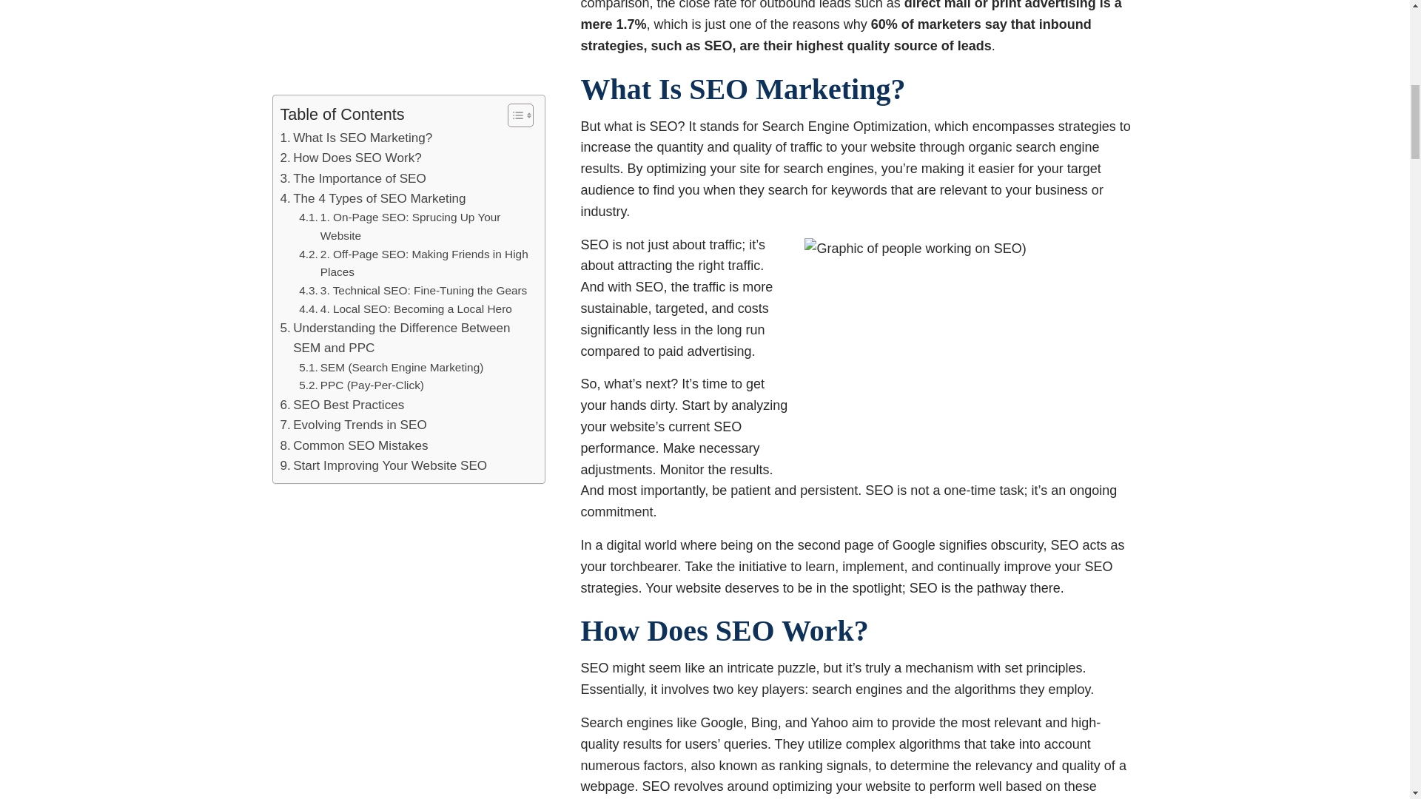 The height and width of the screenshot is (799, 1421). I want to click on Common SEO Mistakes, so click(354, 198).